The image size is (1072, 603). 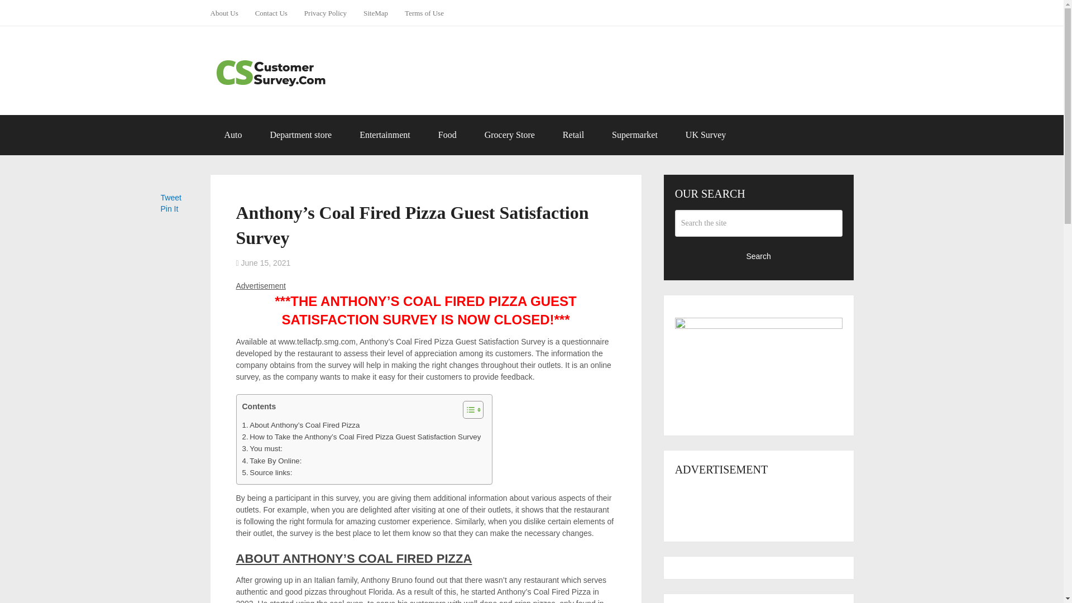 What do you see at coordinates (375, 13) in the screenshot?
I see `SiteMap` at bounding box center [375, 13].